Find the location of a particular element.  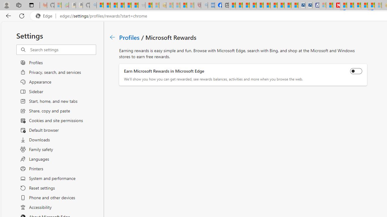

Class: c01179 is located at coordinates (112, 37).